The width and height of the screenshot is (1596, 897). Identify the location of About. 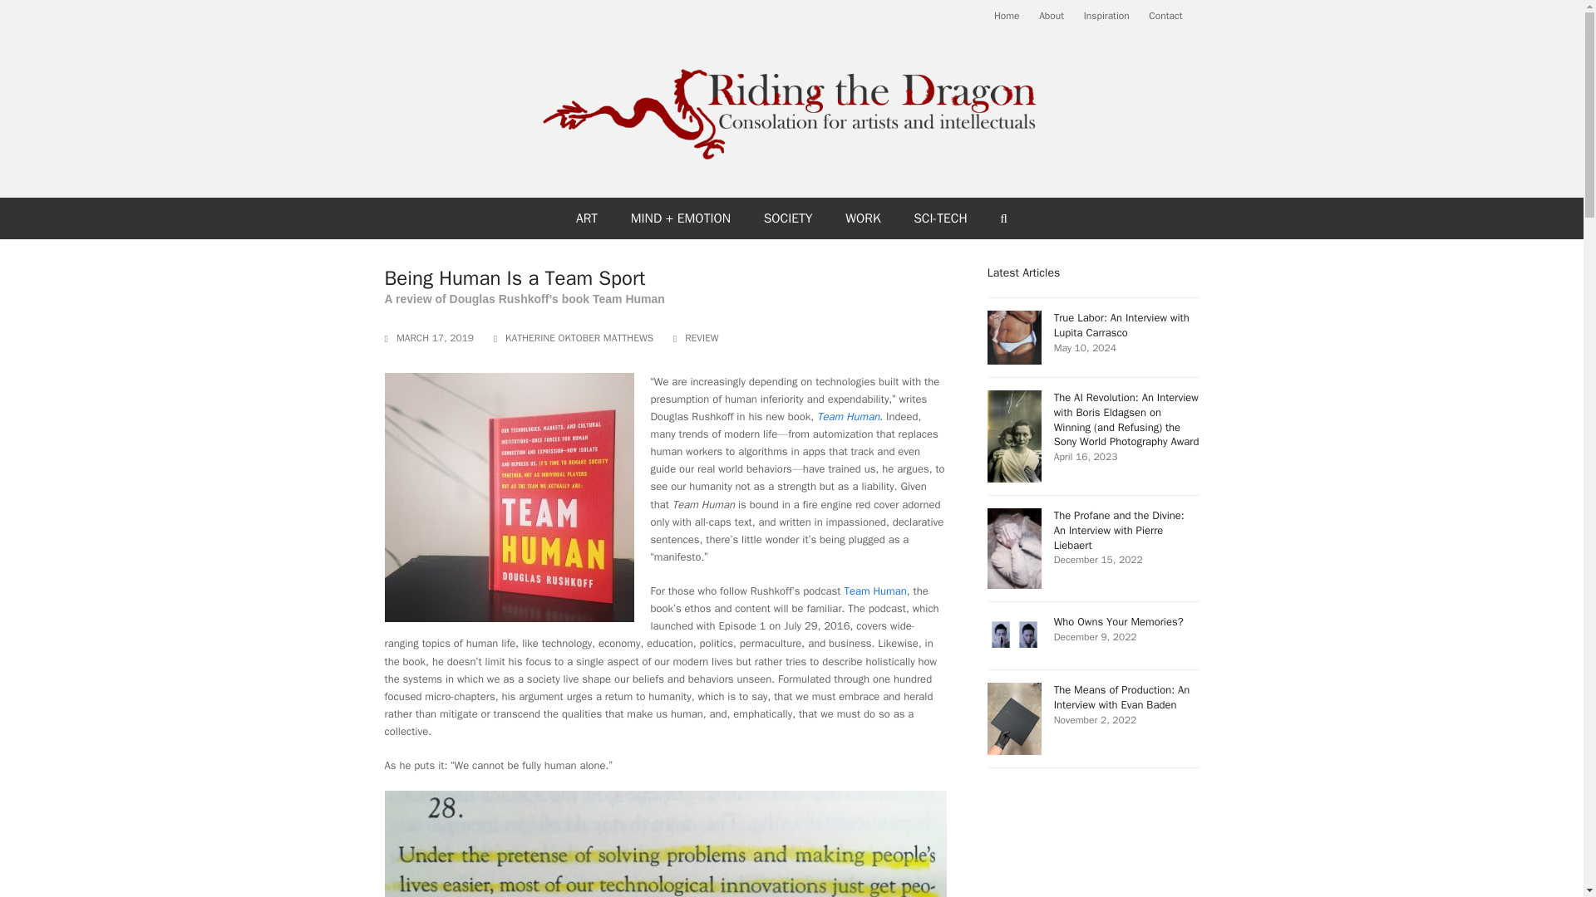
(1051, 15).